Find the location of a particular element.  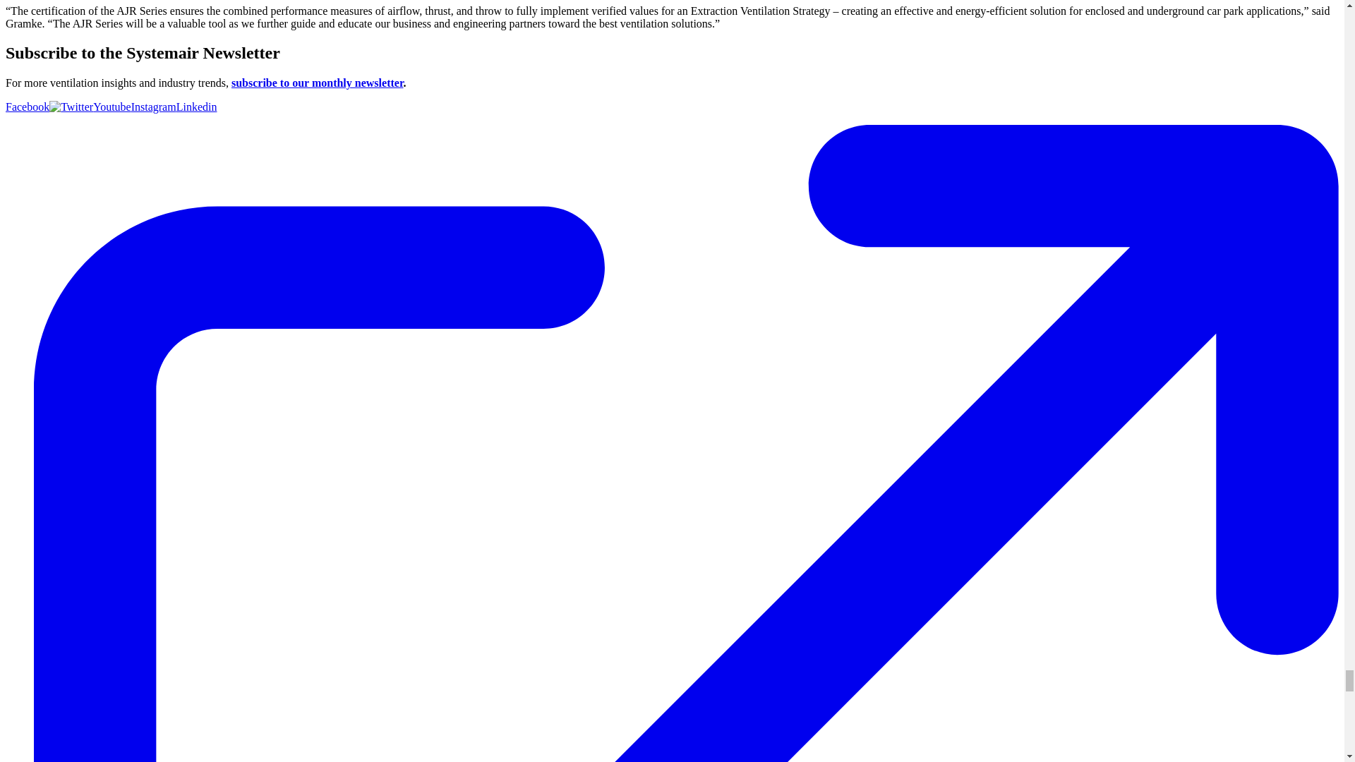

Linkedin is located at coordinates (196, 106).